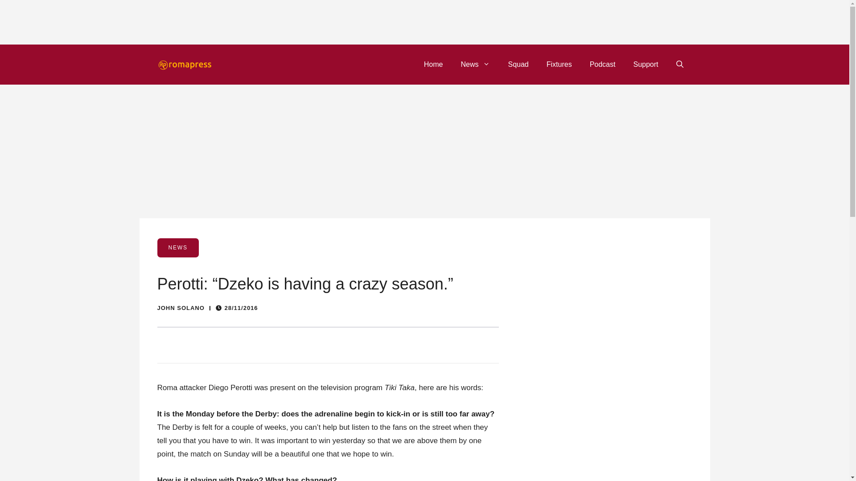  What do you see at coordinates (559, 64) in the screenshot?
I see `Fixtures` at bounding box center [559, 64].